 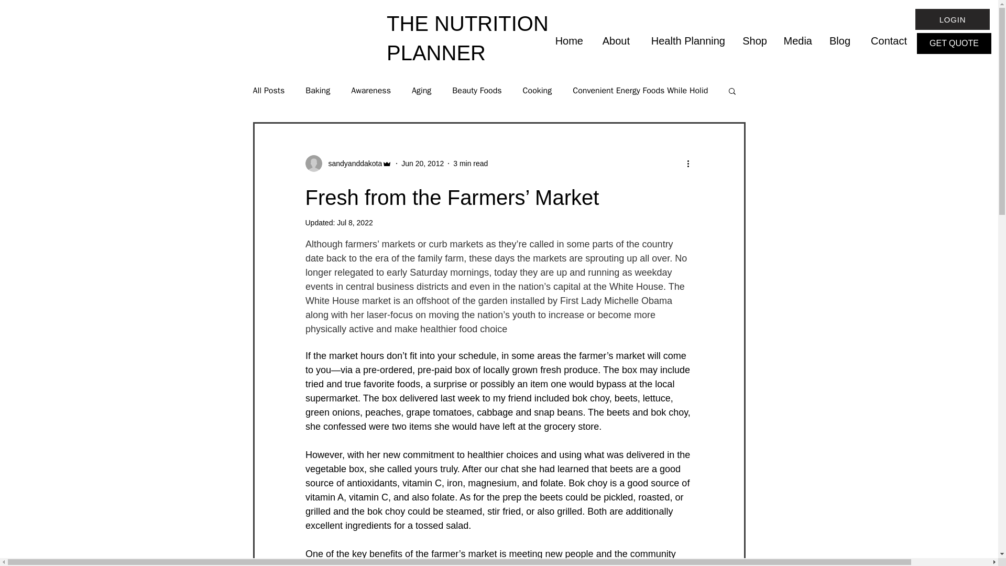 What do you see at coordinates (614, 40) in the screenshot?
I see `About` at bounding box center [614, 40].